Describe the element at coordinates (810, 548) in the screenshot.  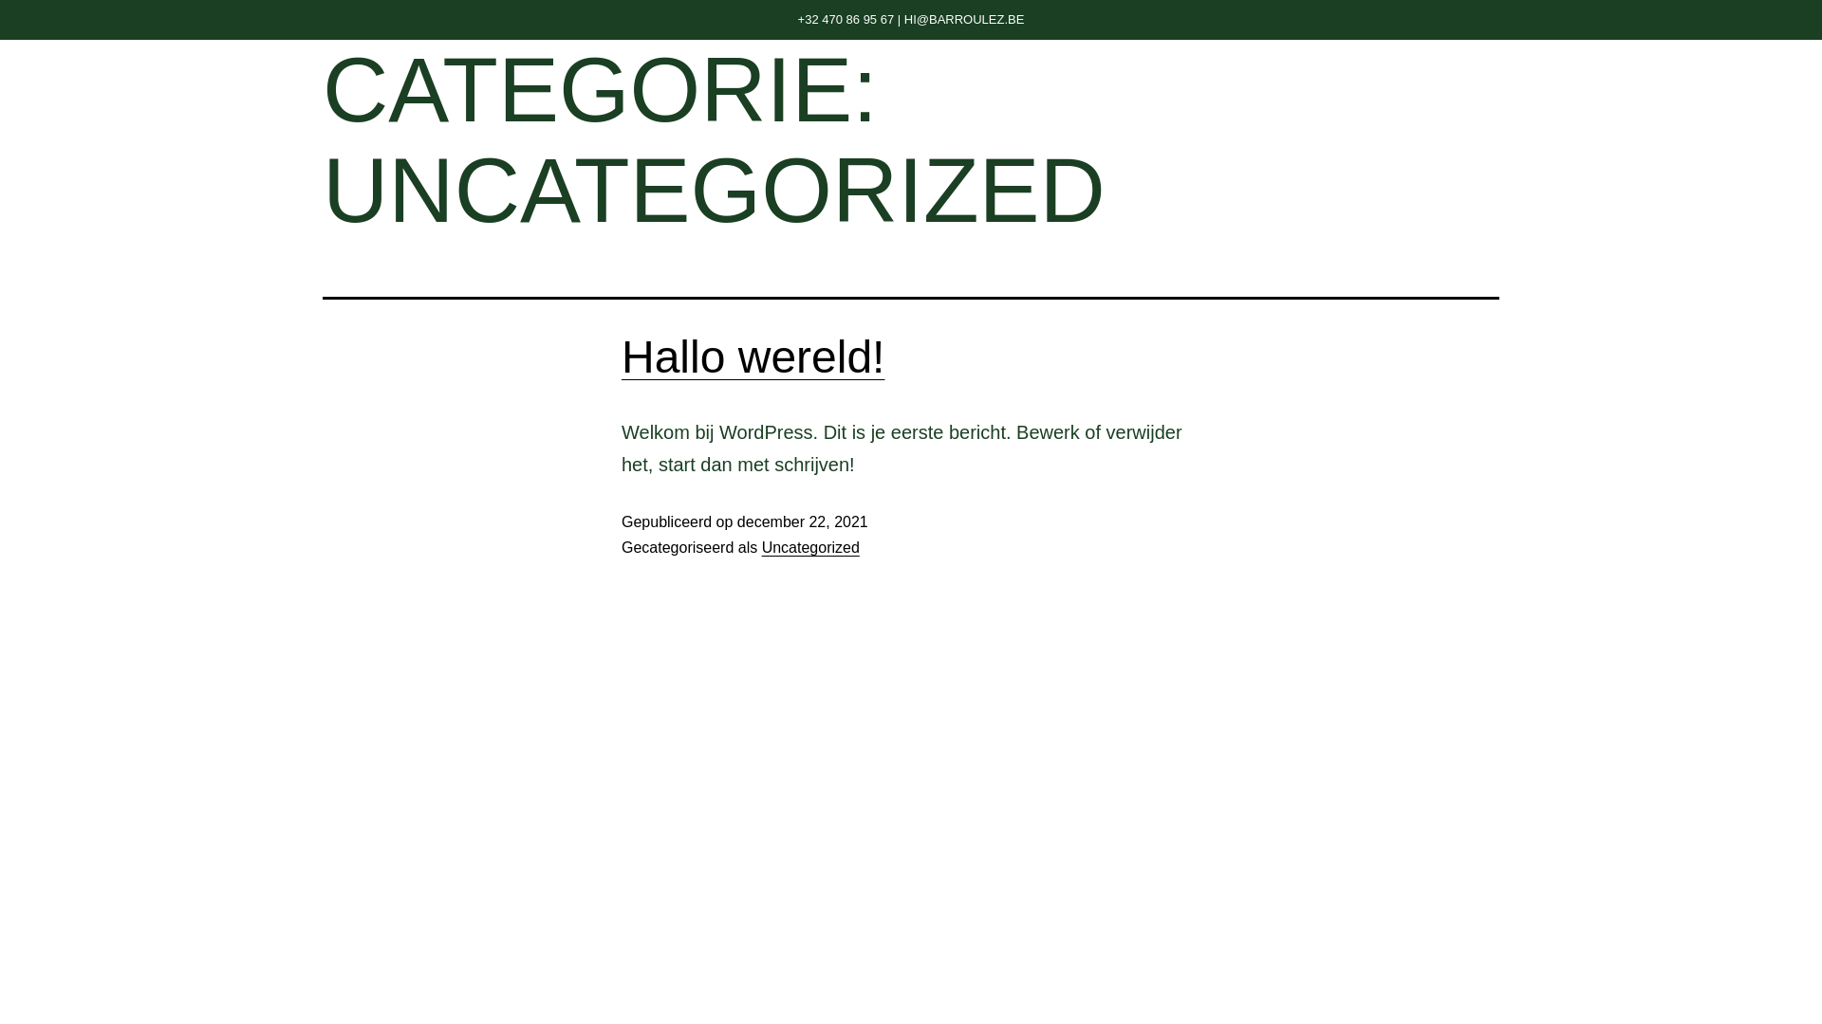
I see `Uncategorized` at that location.